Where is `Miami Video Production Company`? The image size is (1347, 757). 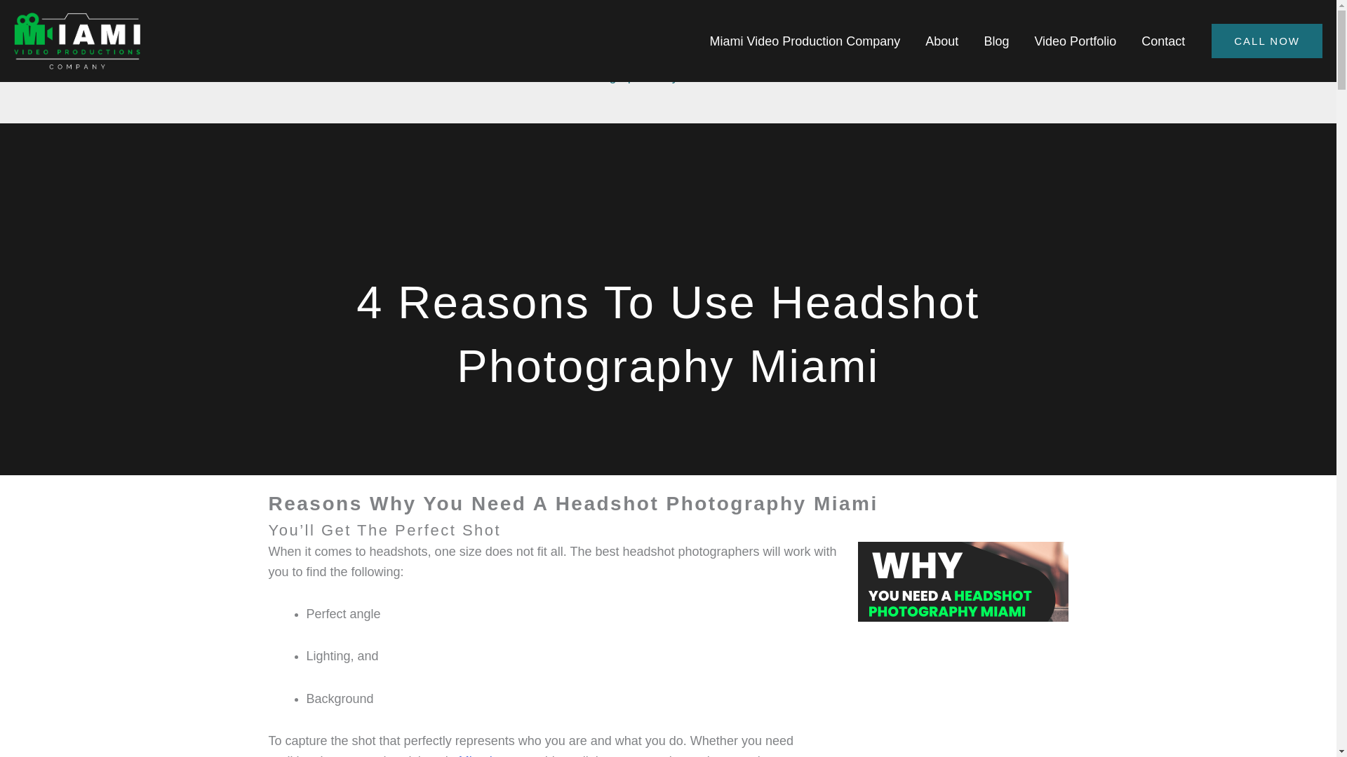
Miami Video Production Company is located at coordinates (805, 41).